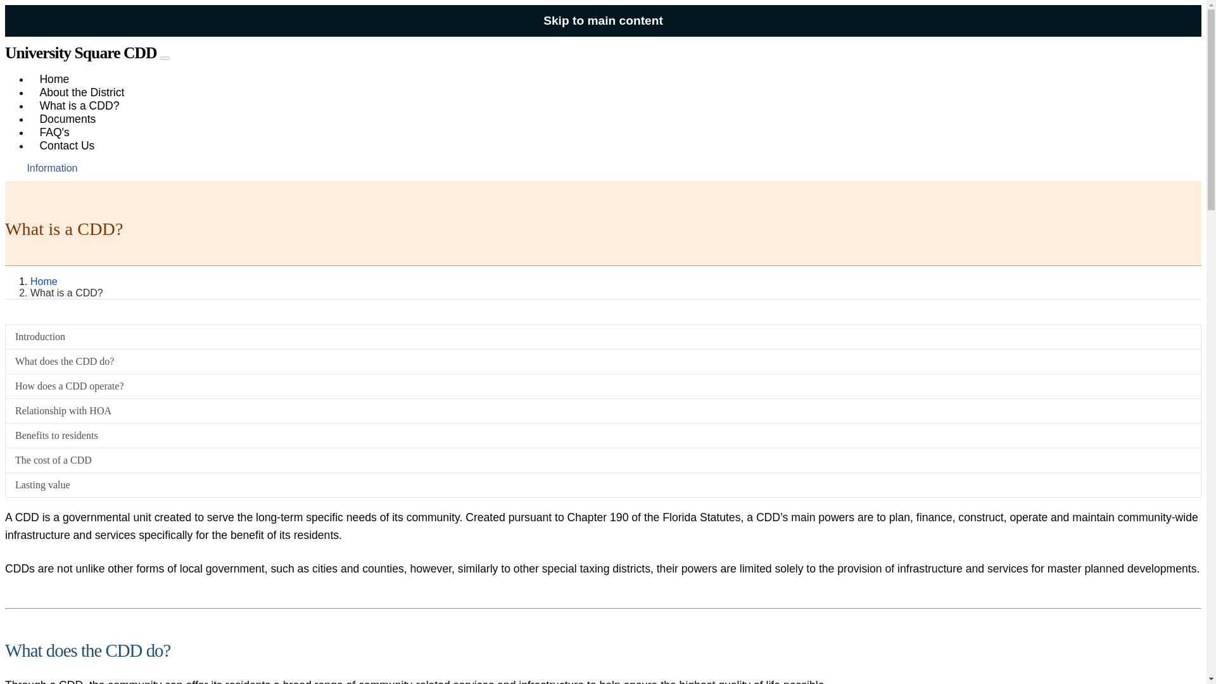 The width and height of the screenshot is (1216, 684). What do you see at coordinates (80, 105) in the screenshot?
I see `What is a CDD?` at bounding box center [80, 105].